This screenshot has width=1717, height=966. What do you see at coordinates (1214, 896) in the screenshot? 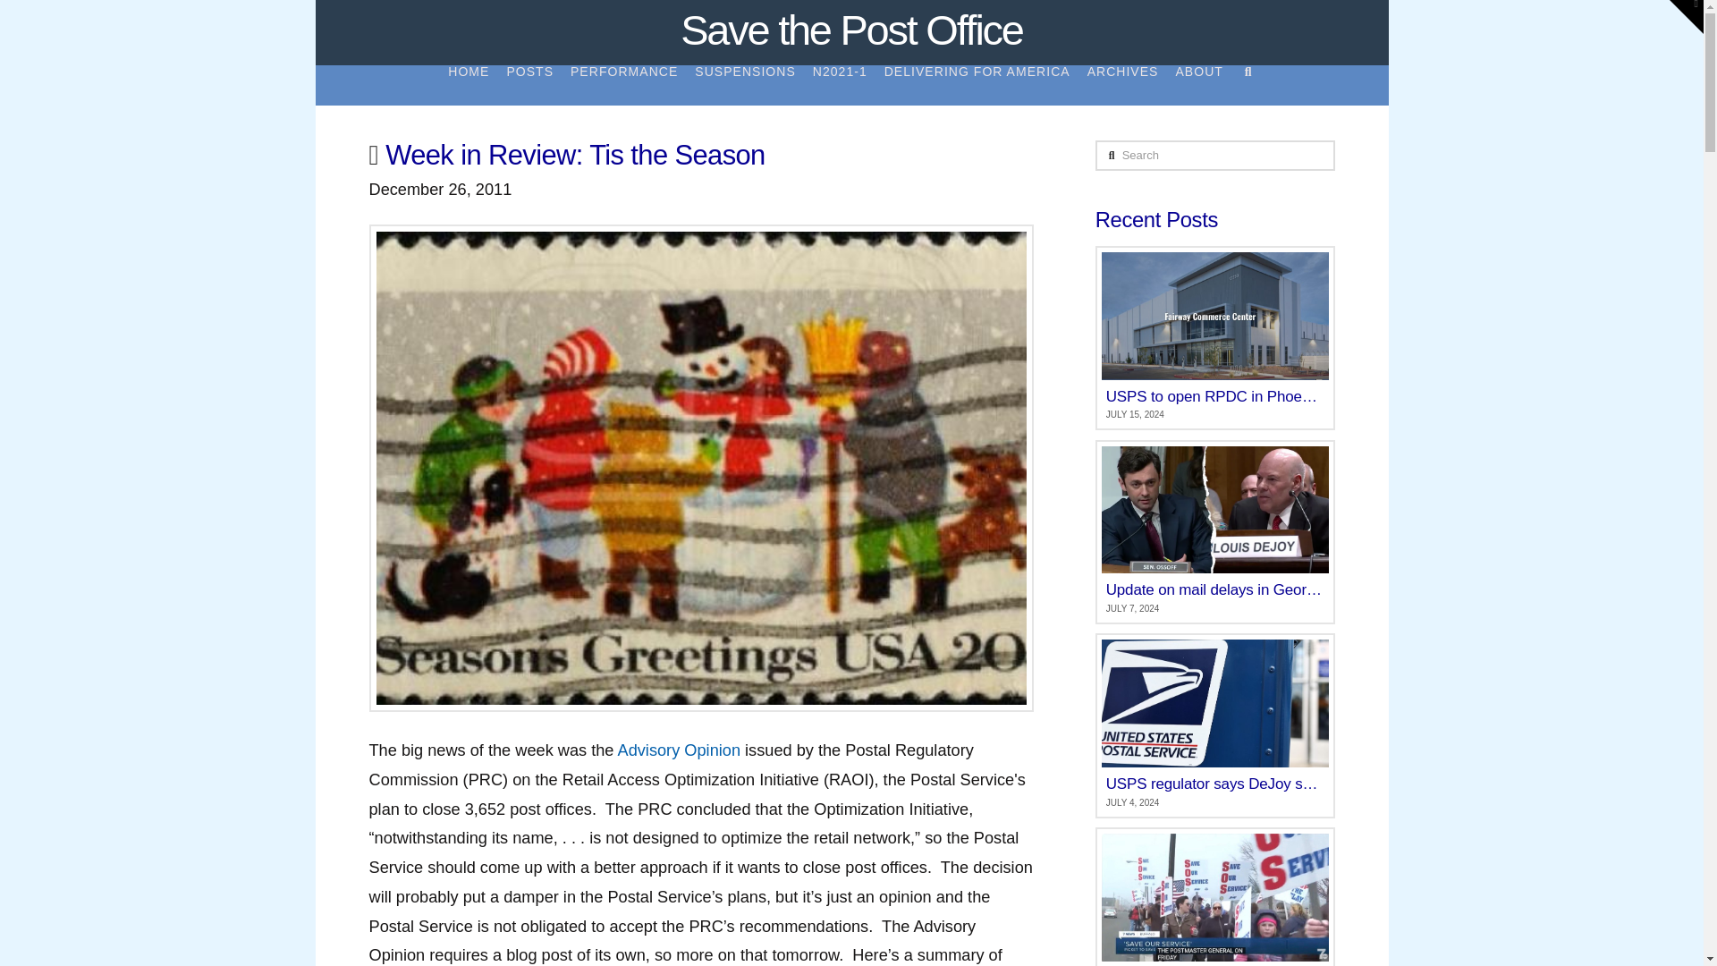
I see `Permalink to: "CPWU Newsletter for Summer 2024"` at bounding box center [1214, 896].